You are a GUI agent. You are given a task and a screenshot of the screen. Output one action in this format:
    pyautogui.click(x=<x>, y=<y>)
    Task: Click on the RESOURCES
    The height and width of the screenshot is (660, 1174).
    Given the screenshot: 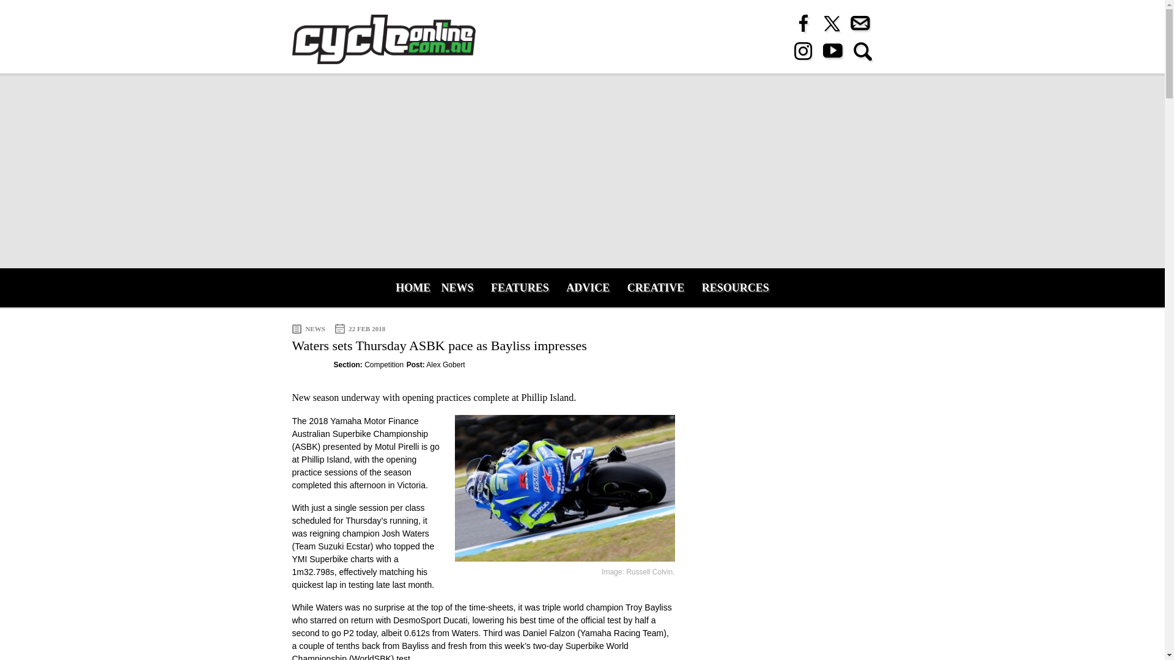 What is the action you would take?
    pyautogui.click(x=735, y=287)
    